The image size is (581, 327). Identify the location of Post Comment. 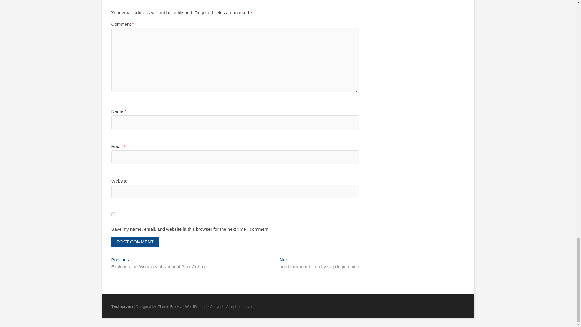
(194, 306).